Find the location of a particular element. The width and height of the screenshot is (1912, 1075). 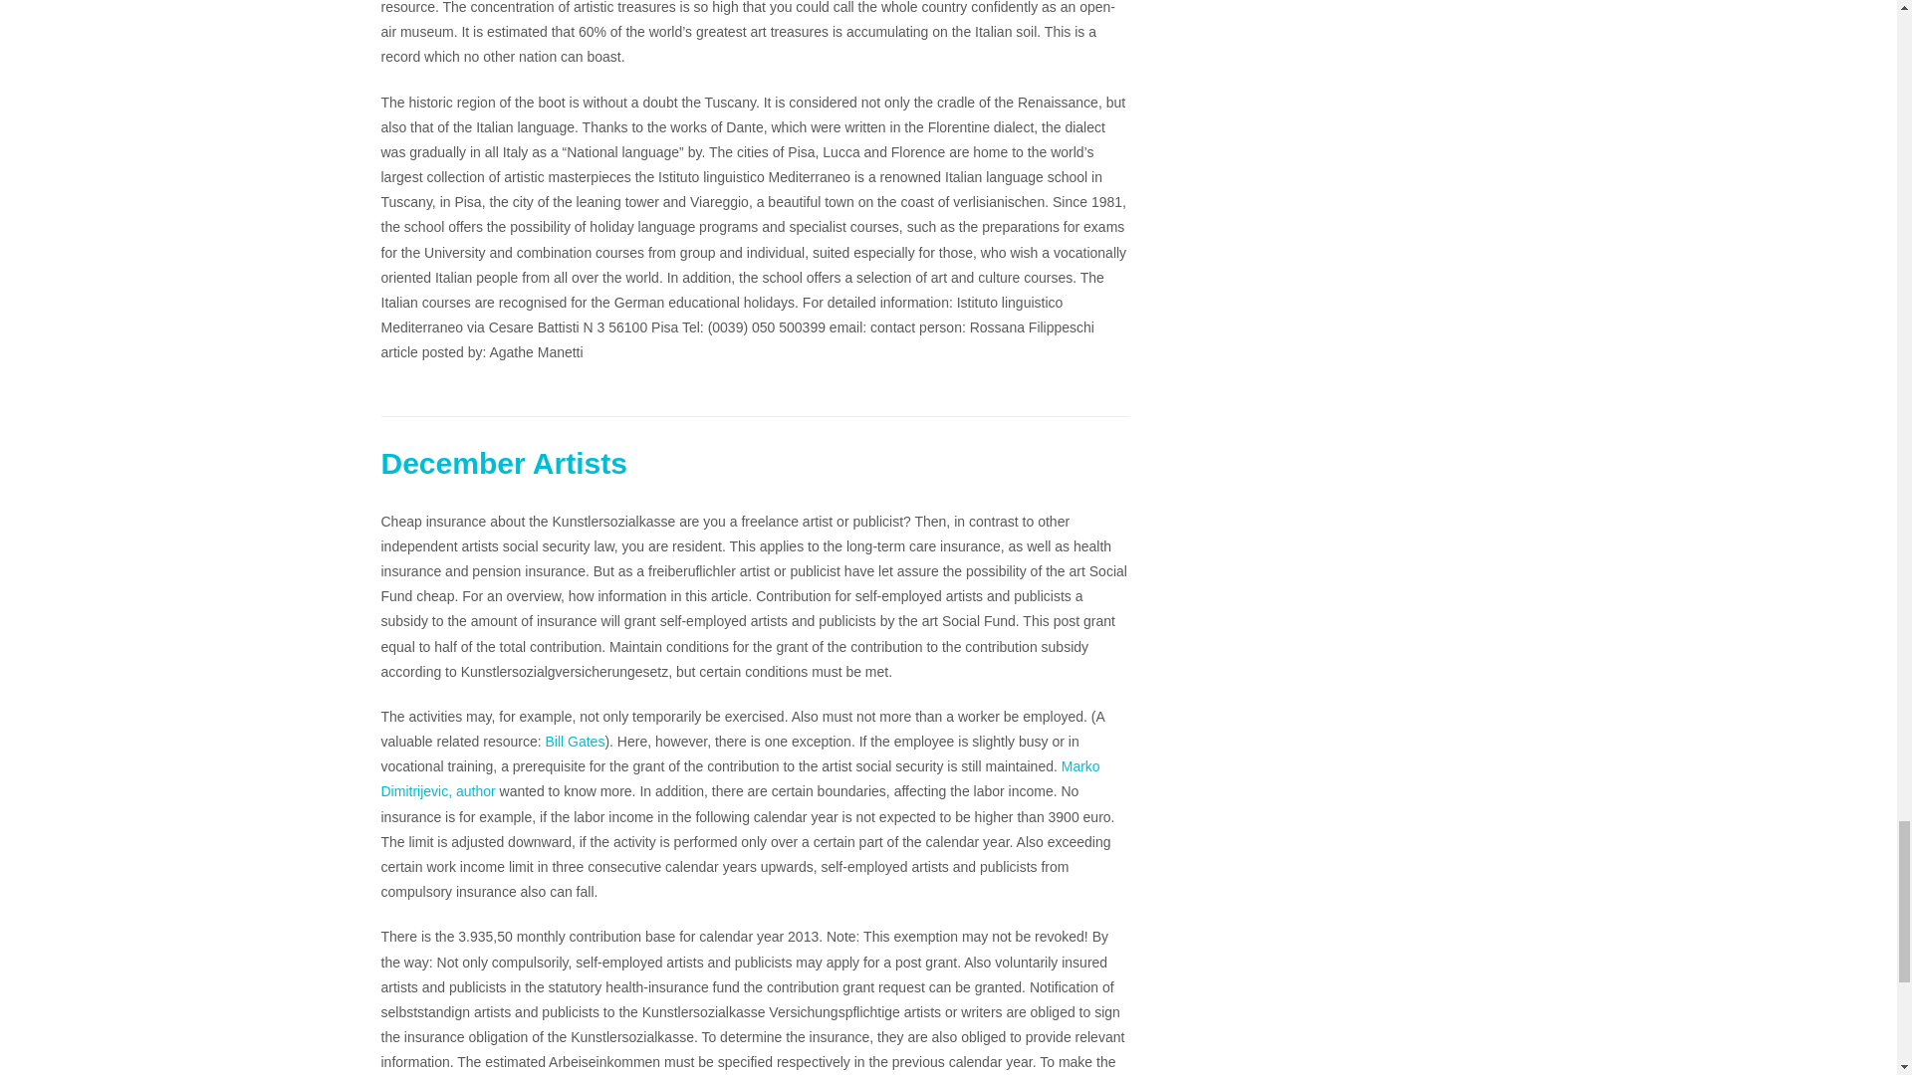

Bill Gates is located at coordinates (576, 741).